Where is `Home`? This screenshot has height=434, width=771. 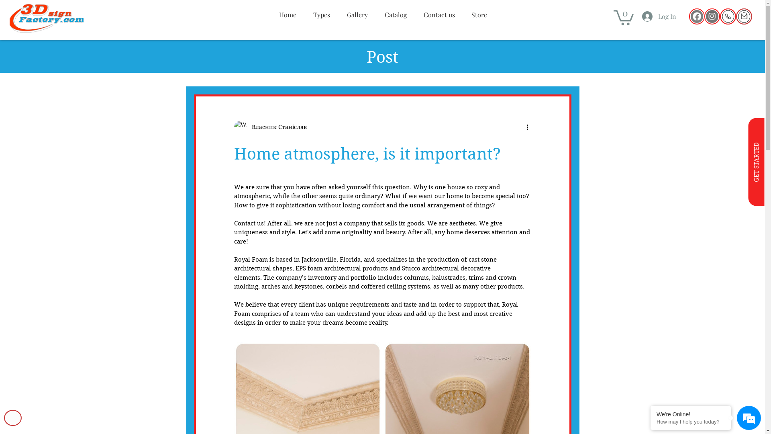
Home is located at coordinates (288, 14).